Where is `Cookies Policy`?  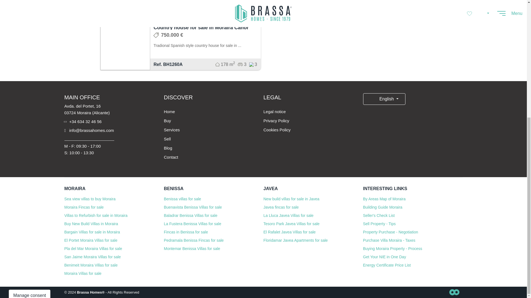
Cookies Policy is located at coordinates (277, 130).